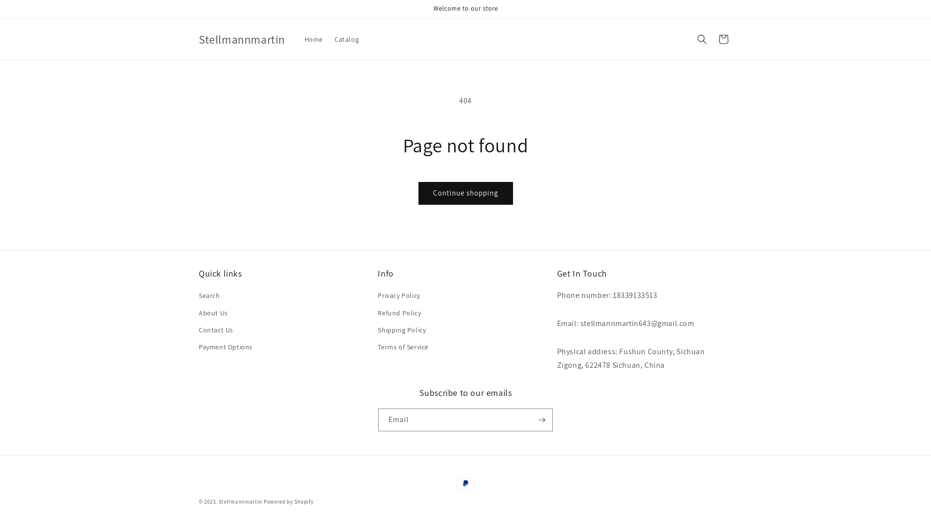  Describe the element at coordinates (209, 297) in the screenshot. I see `Search` at that location.